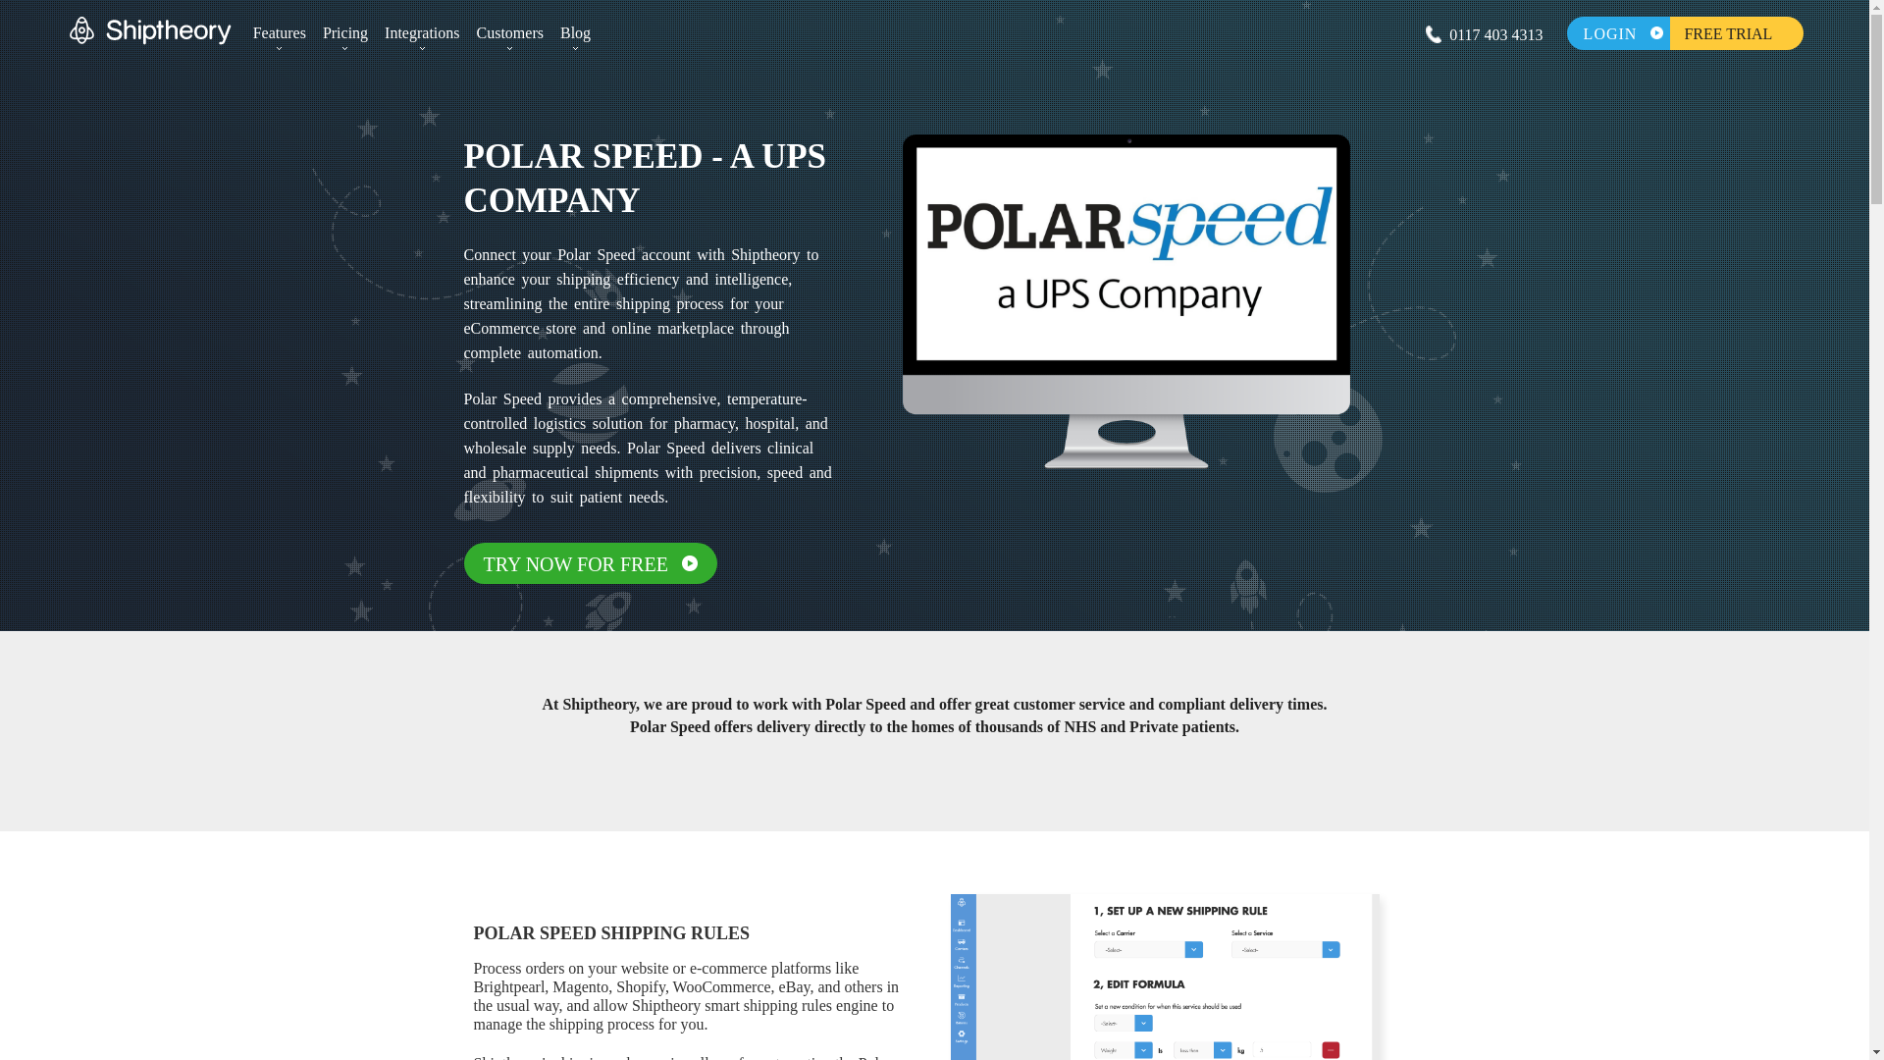  Describe the element at coordinates (575, 36) in the screenshot. I see `Blog` at that location.